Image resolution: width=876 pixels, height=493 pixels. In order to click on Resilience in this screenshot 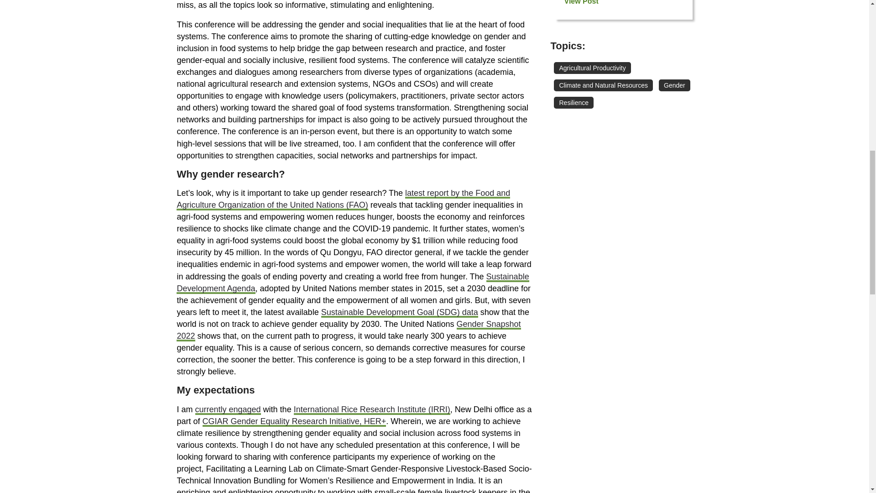, I will do `click(574, 102)`.